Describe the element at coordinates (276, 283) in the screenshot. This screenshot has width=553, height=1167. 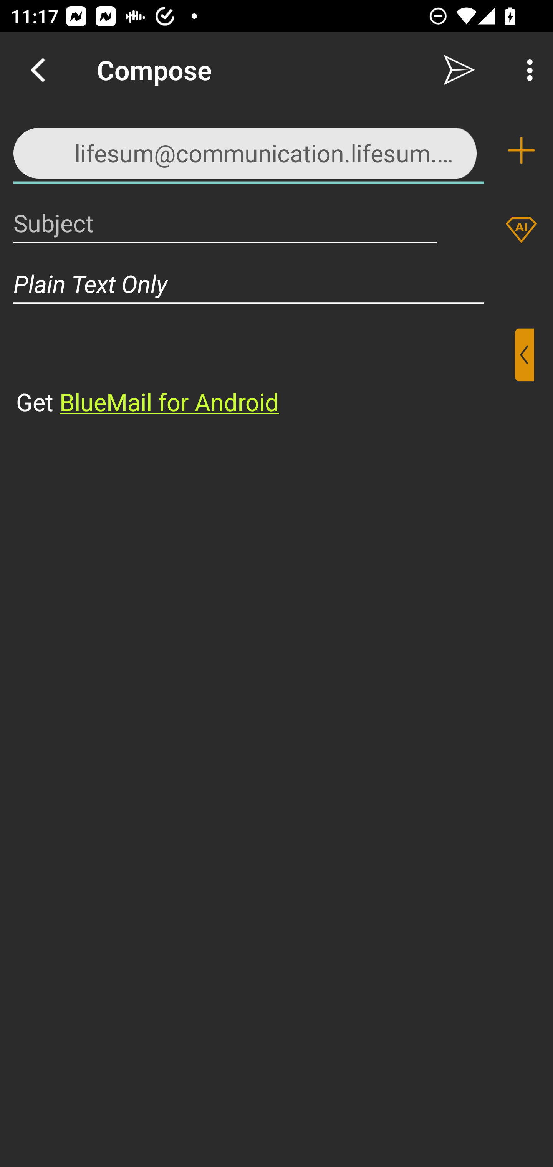
I see `Plain Text Only` at that location.